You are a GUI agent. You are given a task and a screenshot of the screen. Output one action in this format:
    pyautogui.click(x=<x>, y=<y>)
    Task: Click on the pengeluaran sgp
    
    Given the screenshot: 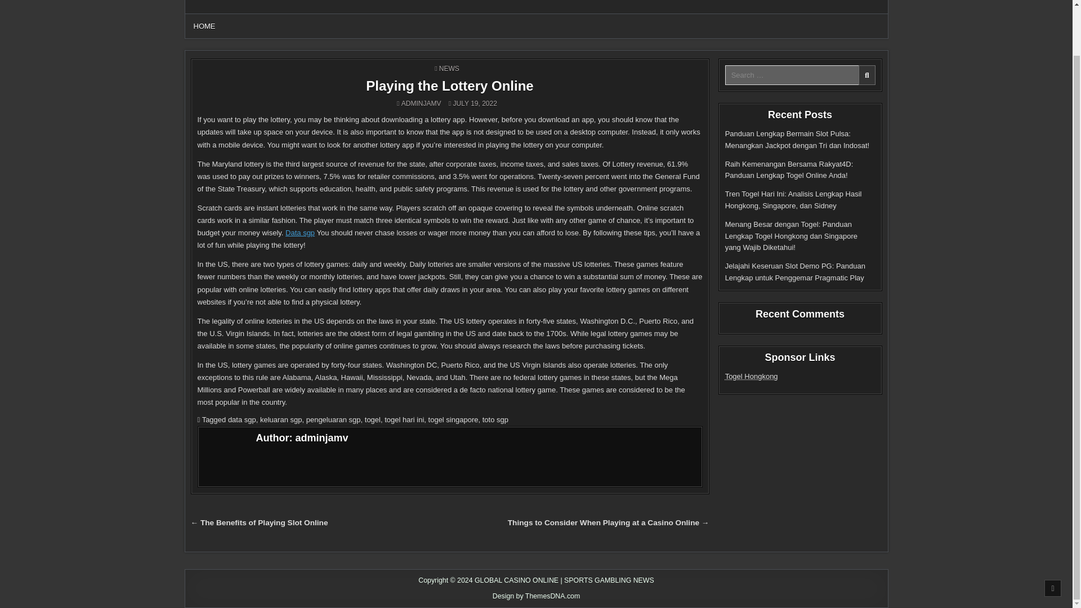 What is the action you would take?
    pyautogui.click(x=333, y=419)
    